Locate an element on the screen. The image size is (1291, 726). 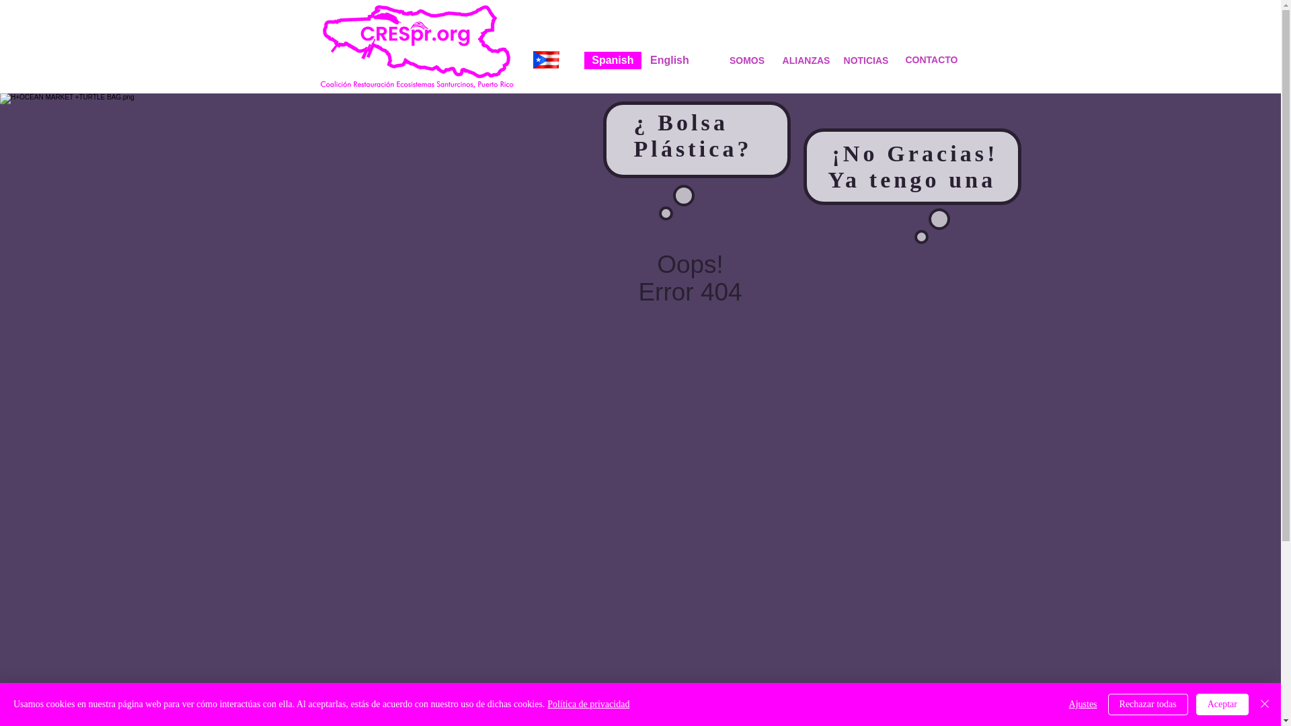
VOLVER AL INICIO is located at coordinates (818, 717).